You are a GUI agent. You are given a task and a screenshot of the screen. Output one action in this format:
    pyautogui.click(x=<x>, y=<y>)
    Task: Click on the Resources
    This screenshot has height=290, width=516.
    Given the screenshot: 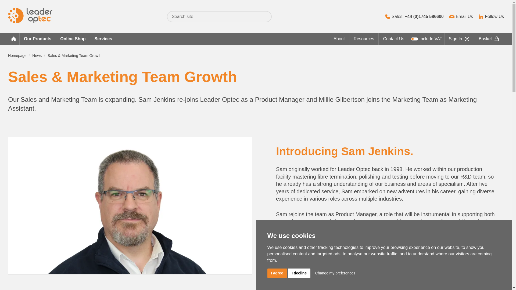 What is the action you would take?
    pyautogui.click(x=364, y=39)
    